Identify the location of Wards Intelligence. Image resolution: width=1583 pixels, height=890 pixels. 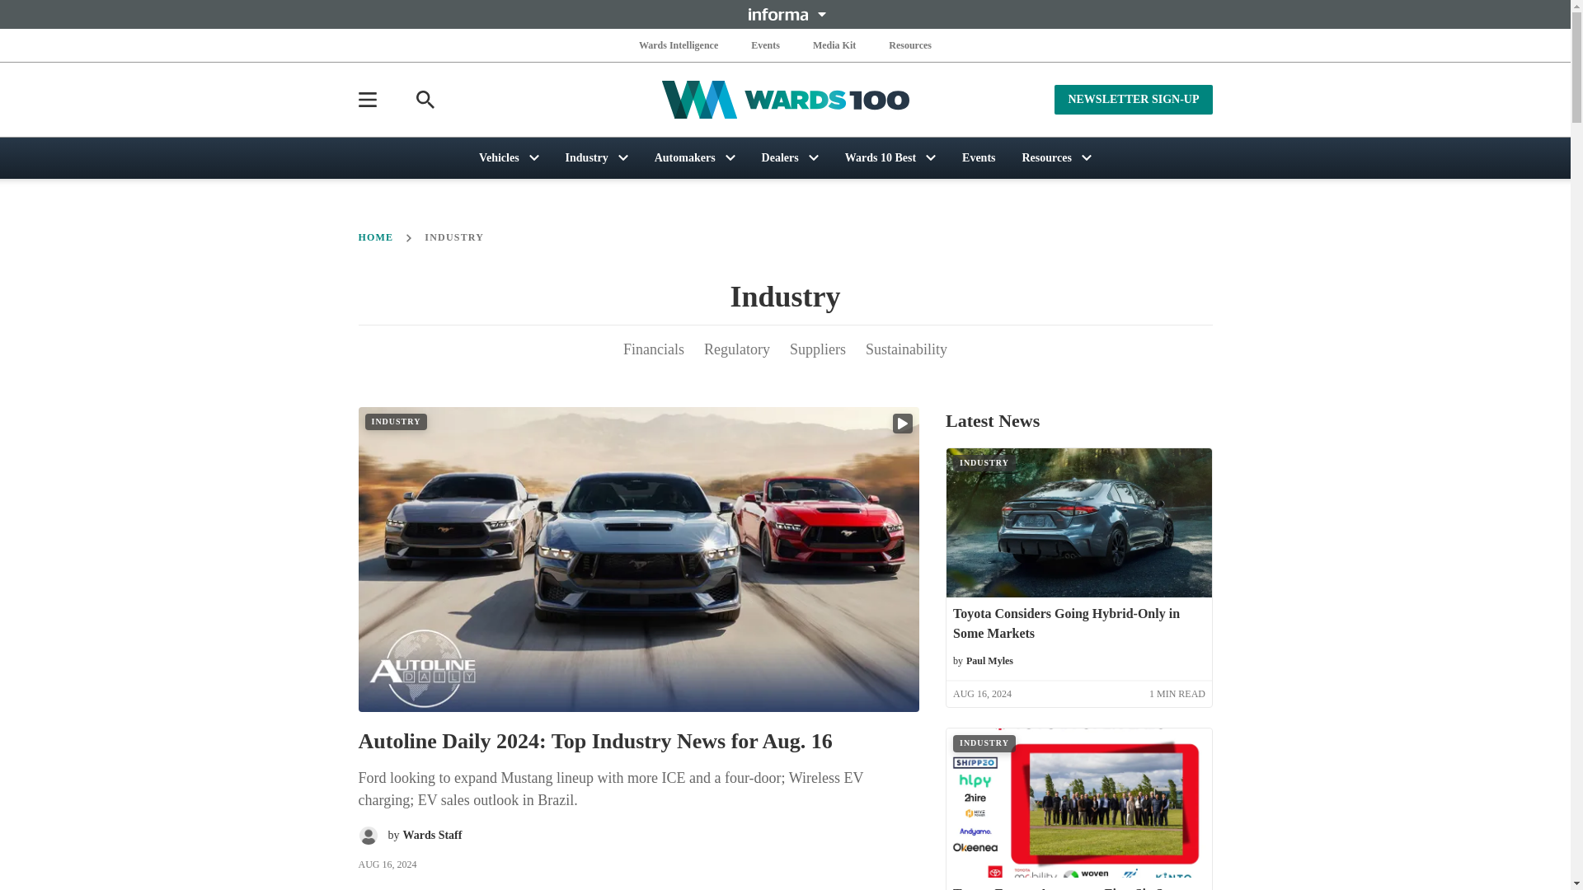
(679, 44).